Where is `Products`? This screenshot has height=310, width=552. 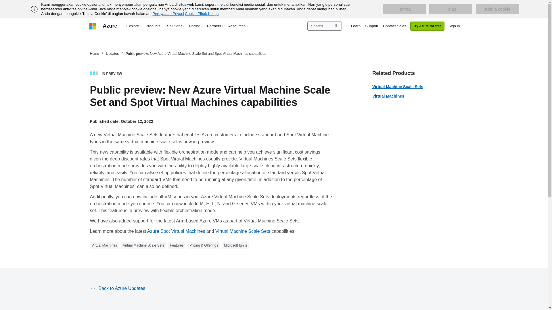 Products is located at coordinates (154, 26).